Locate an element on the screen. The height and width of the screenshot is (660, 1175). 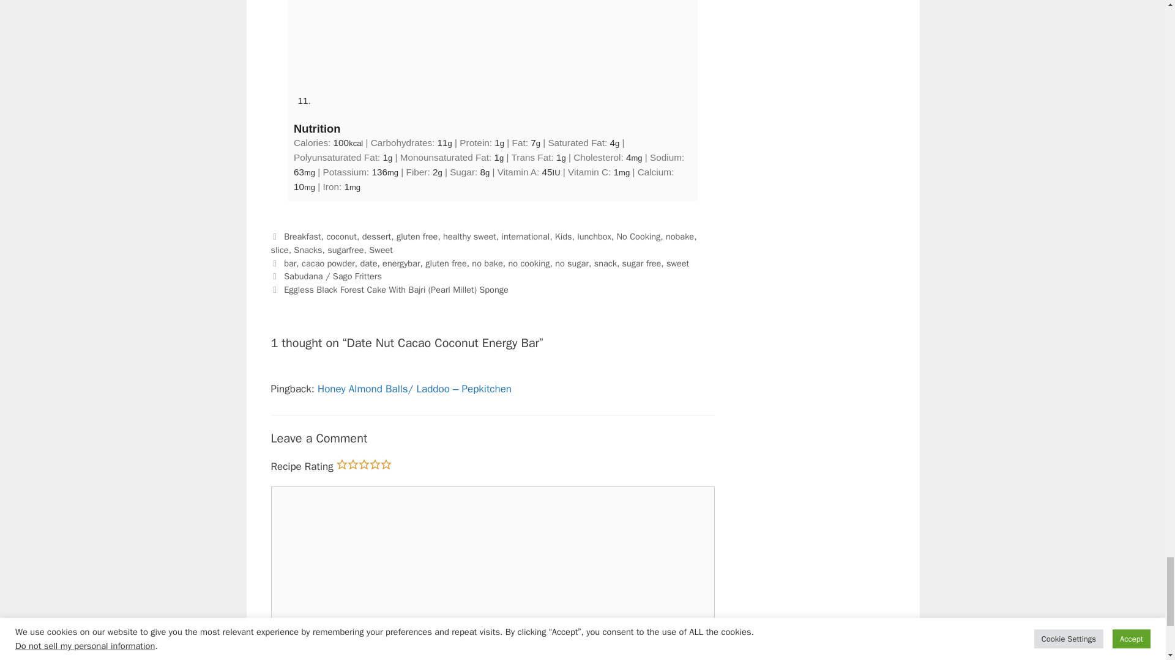
Next is located at coordinates (389, 290).